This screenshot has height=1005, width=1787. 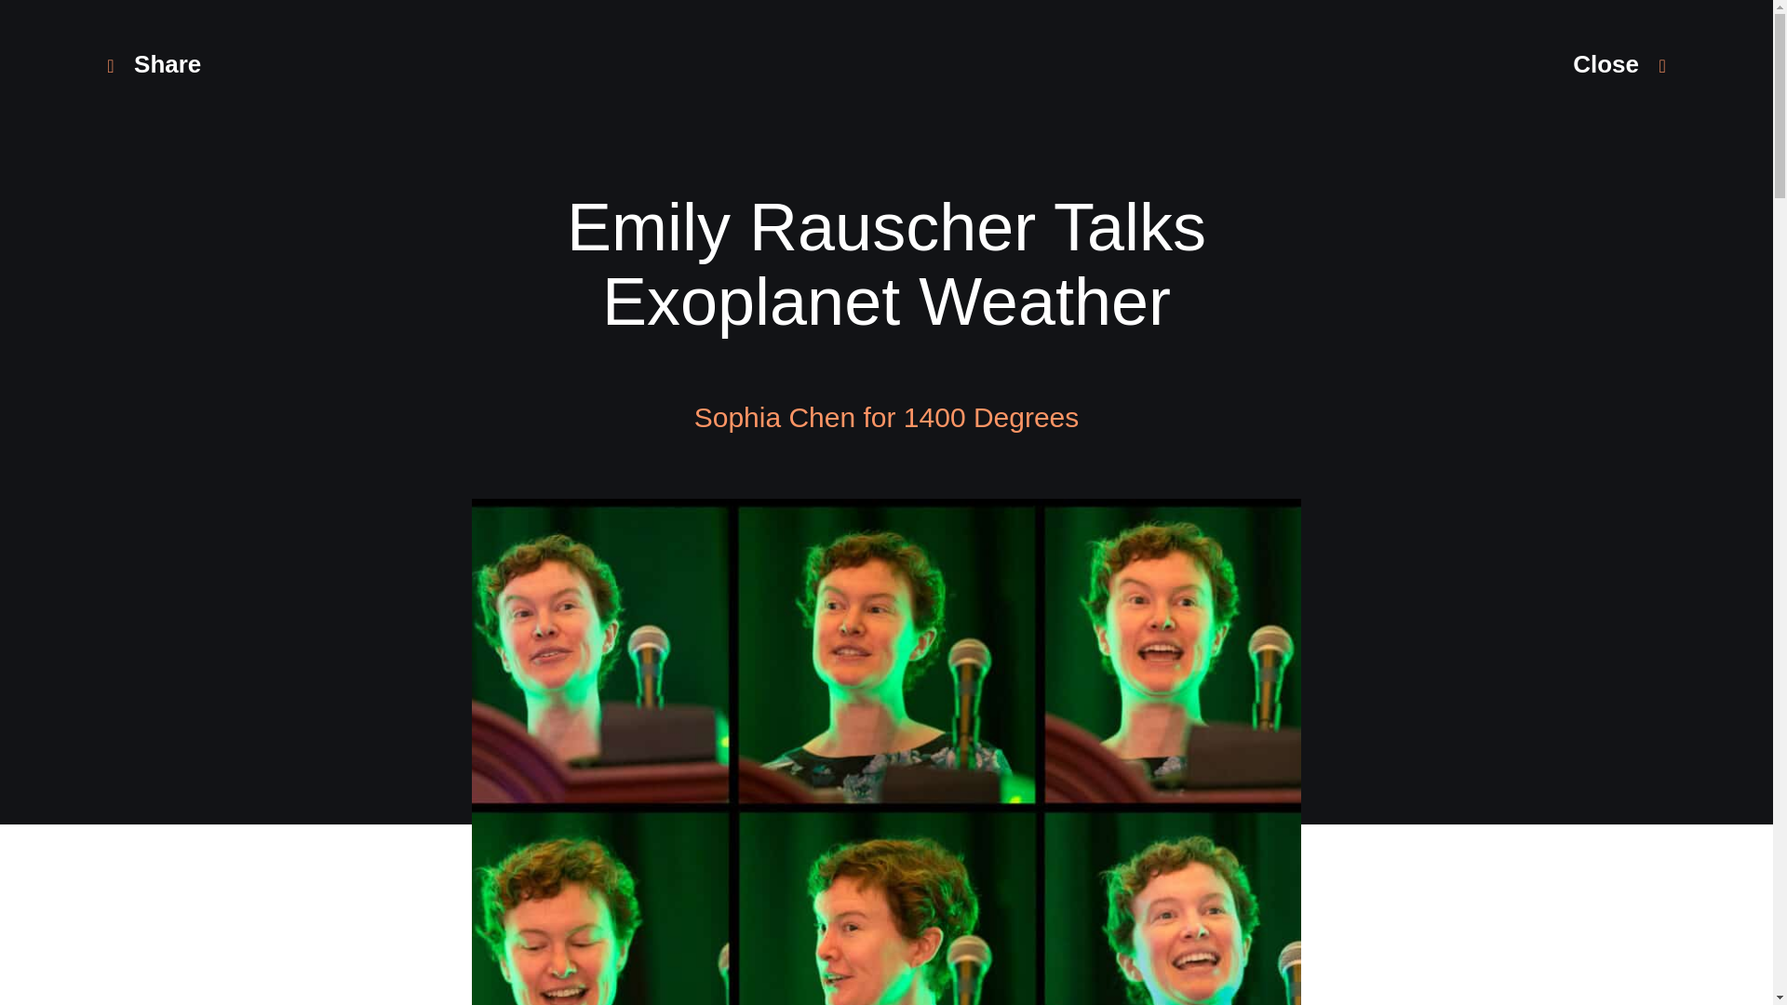 I want to click on Close, so click(x=1619, y=63).